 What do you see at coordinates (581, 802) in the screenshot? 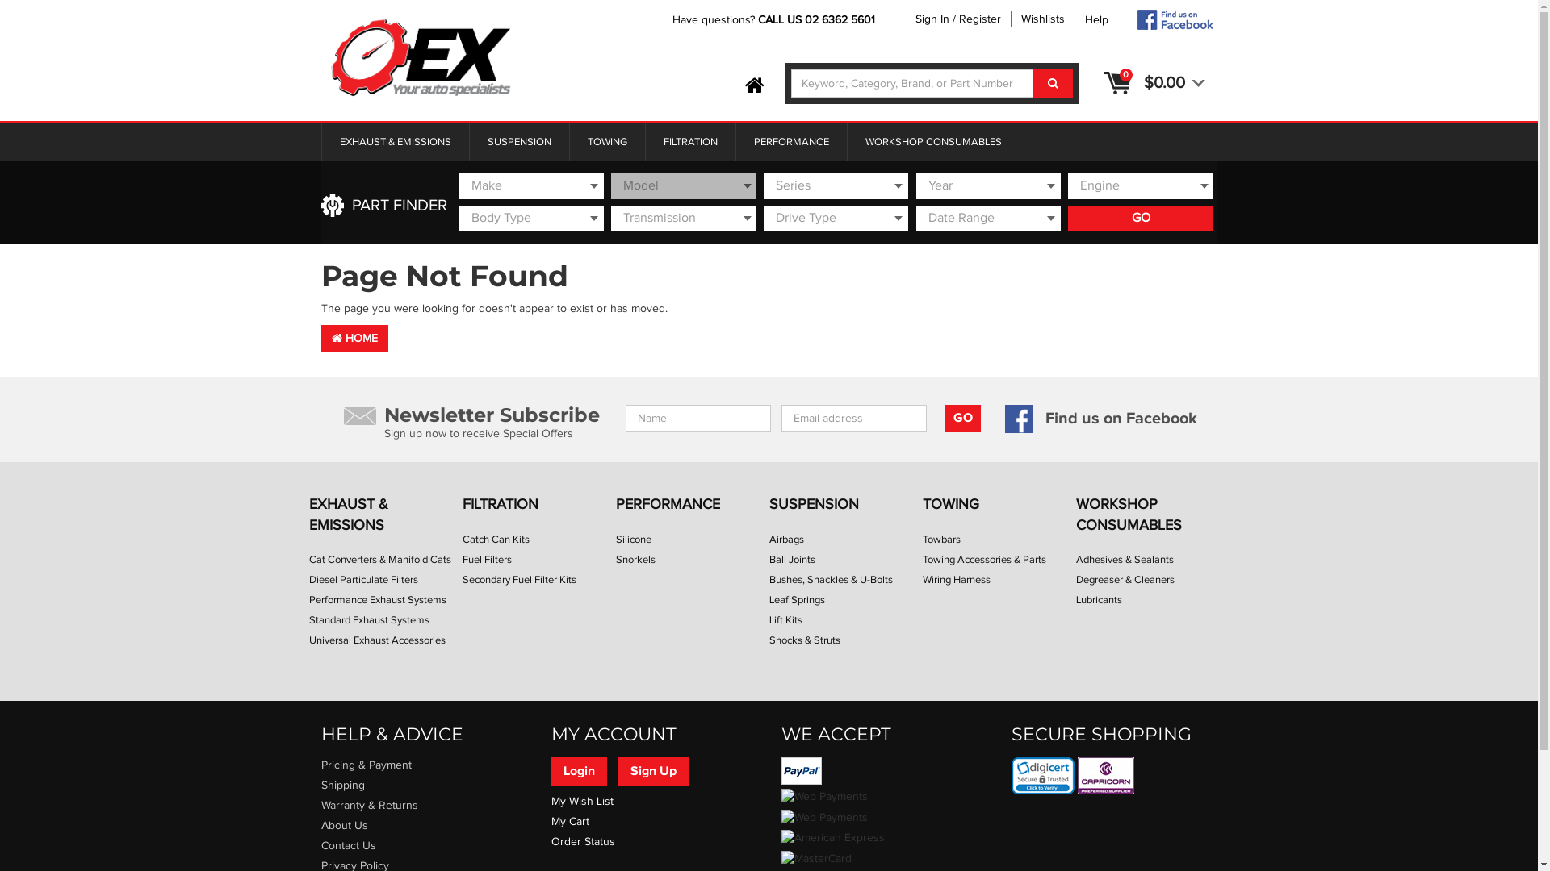
I see `My Wish List` at bounding box center [581, 802].